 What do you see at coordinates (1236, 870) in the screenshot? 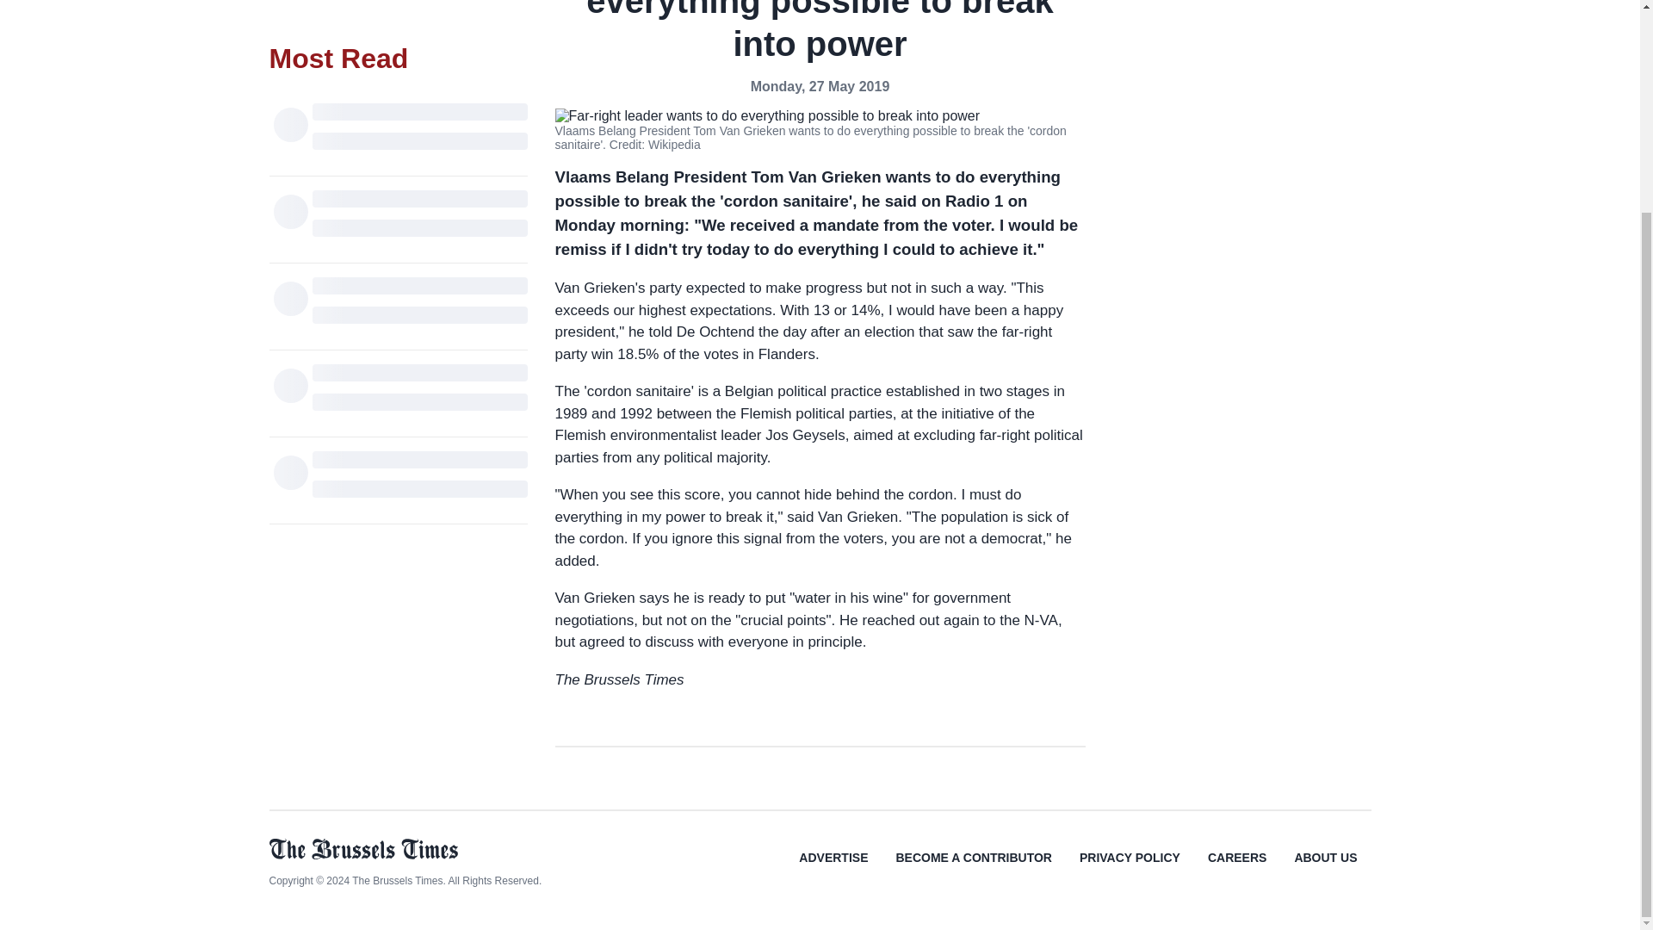
I see `CAREERS` at bounding box center [1236, 870].